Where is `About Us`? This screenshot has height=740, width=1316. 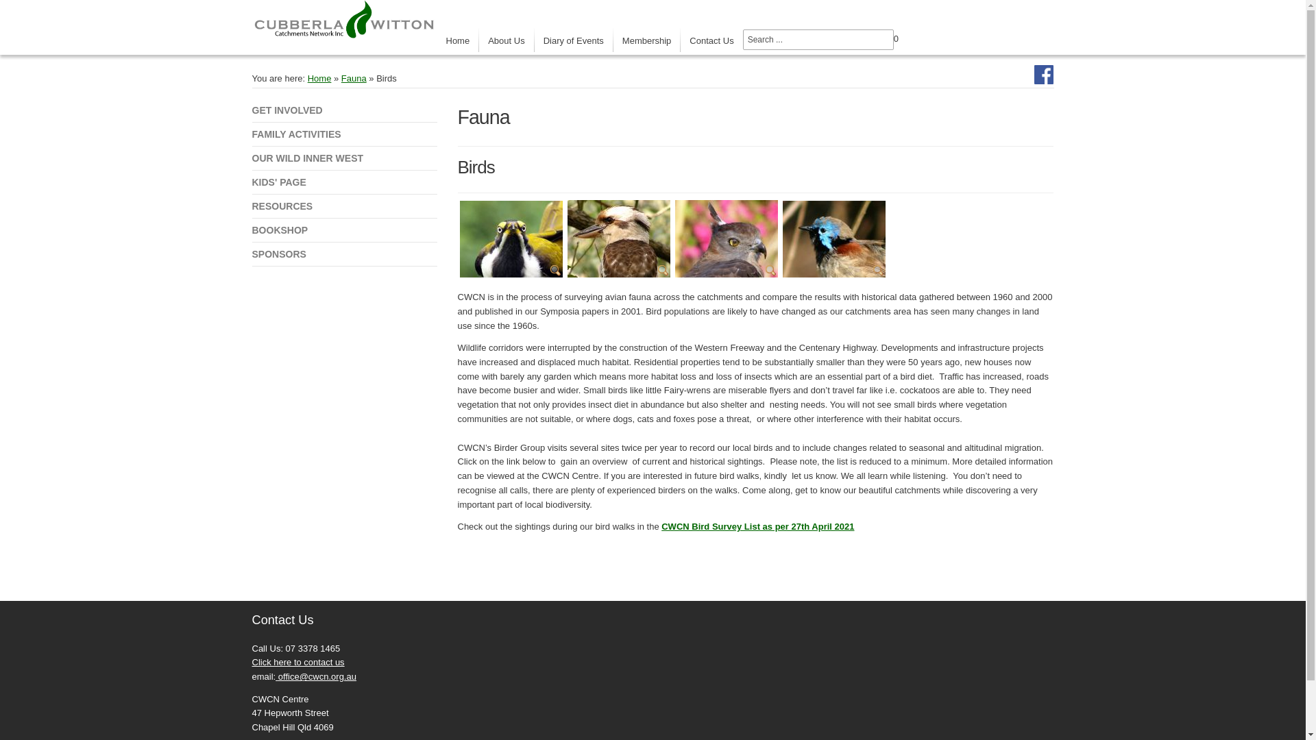
About Us is located at coordinates (506, 40).